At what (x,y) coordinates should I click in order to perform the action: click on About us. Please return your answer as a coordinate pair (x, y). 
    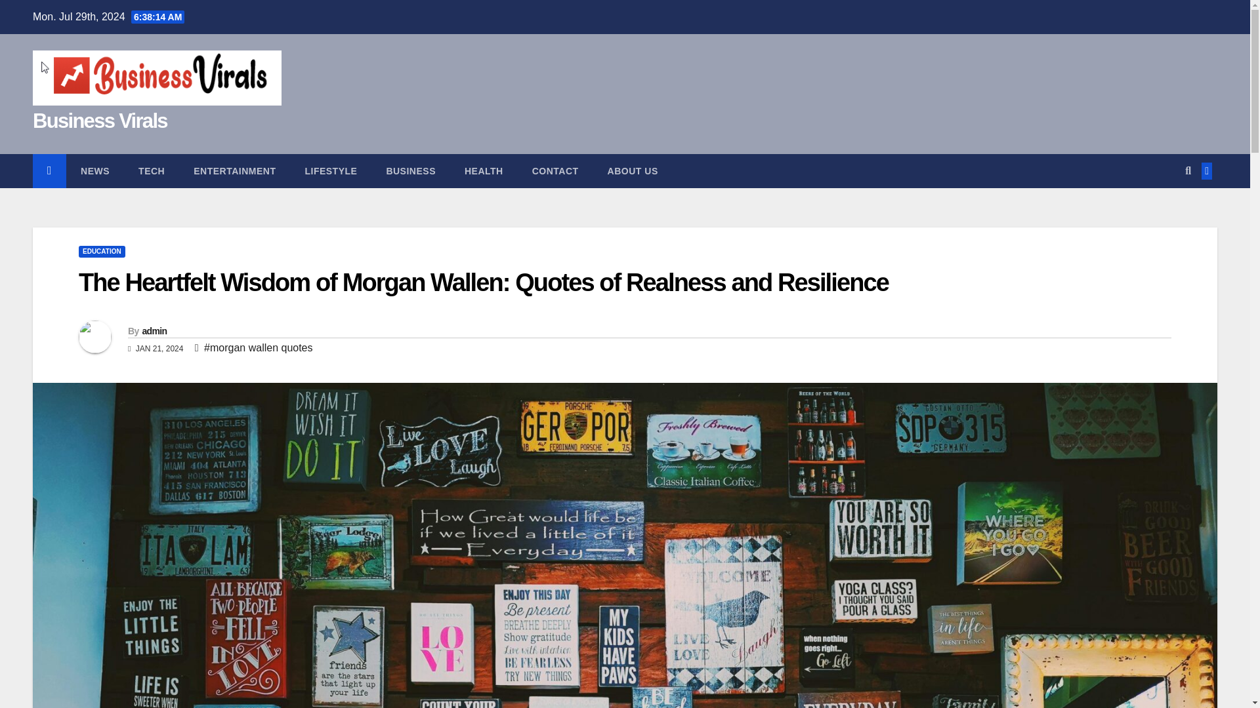
    Looking at the image, I should click on (633, 171).